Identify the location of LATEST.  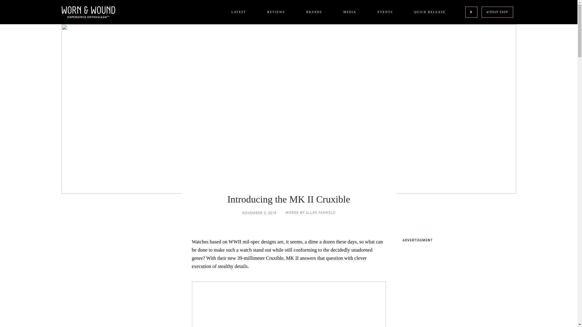
(239, 12).